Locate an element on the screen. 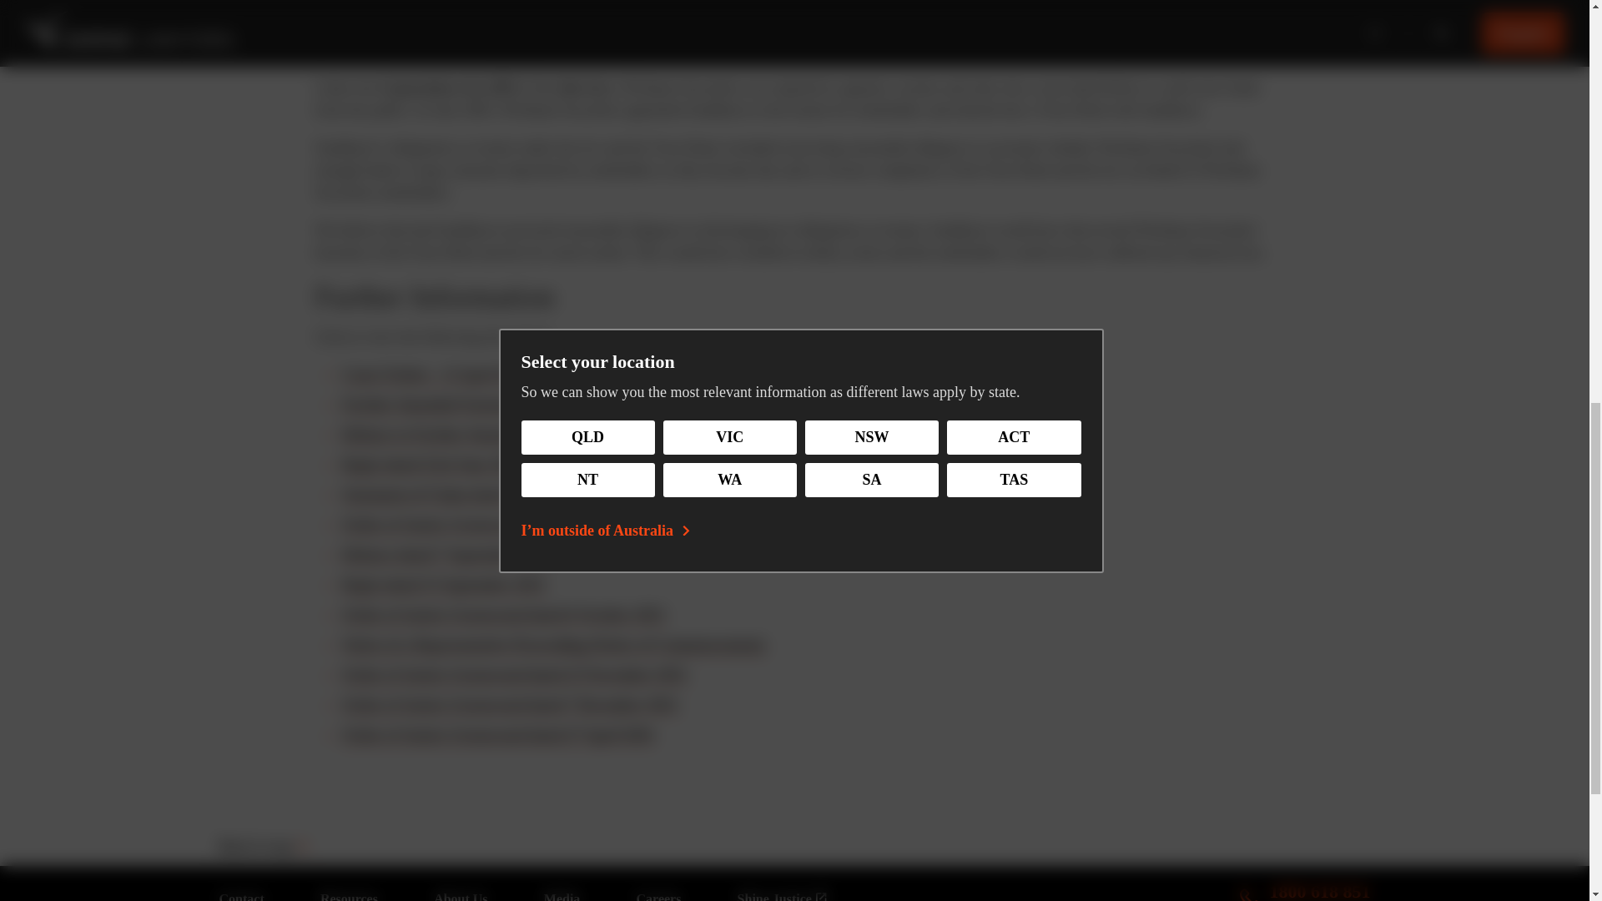  Defence dated 7 September 2015 is located at coordinates (446, 554).